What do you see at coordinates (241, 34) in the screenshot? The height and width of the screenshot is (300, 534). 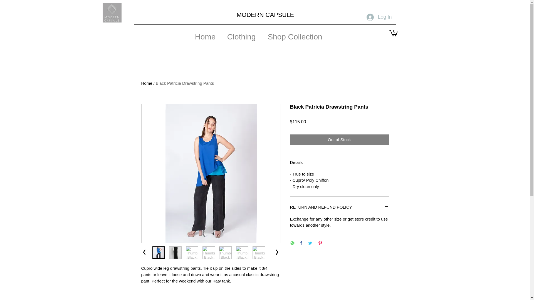 I see `Clothing` at bounding box center [241, 34].